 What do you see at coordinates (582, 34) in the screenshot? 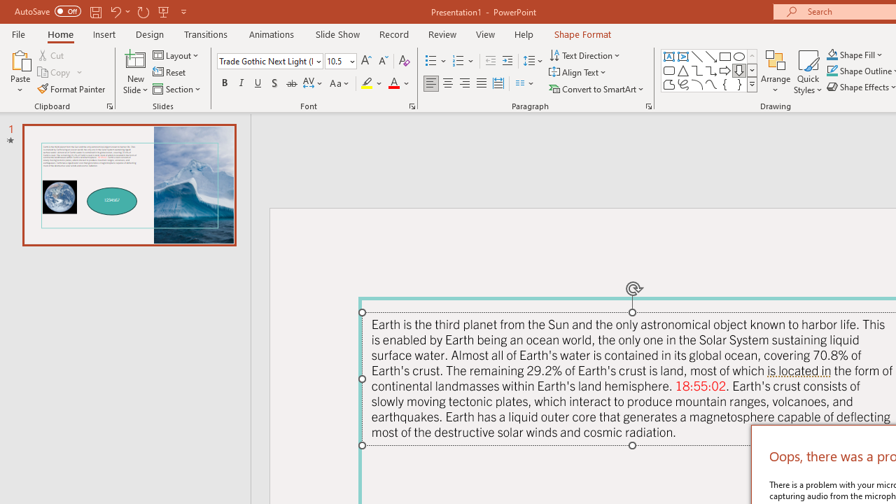
I see `Shape Format` at bounding box center [582, 34].